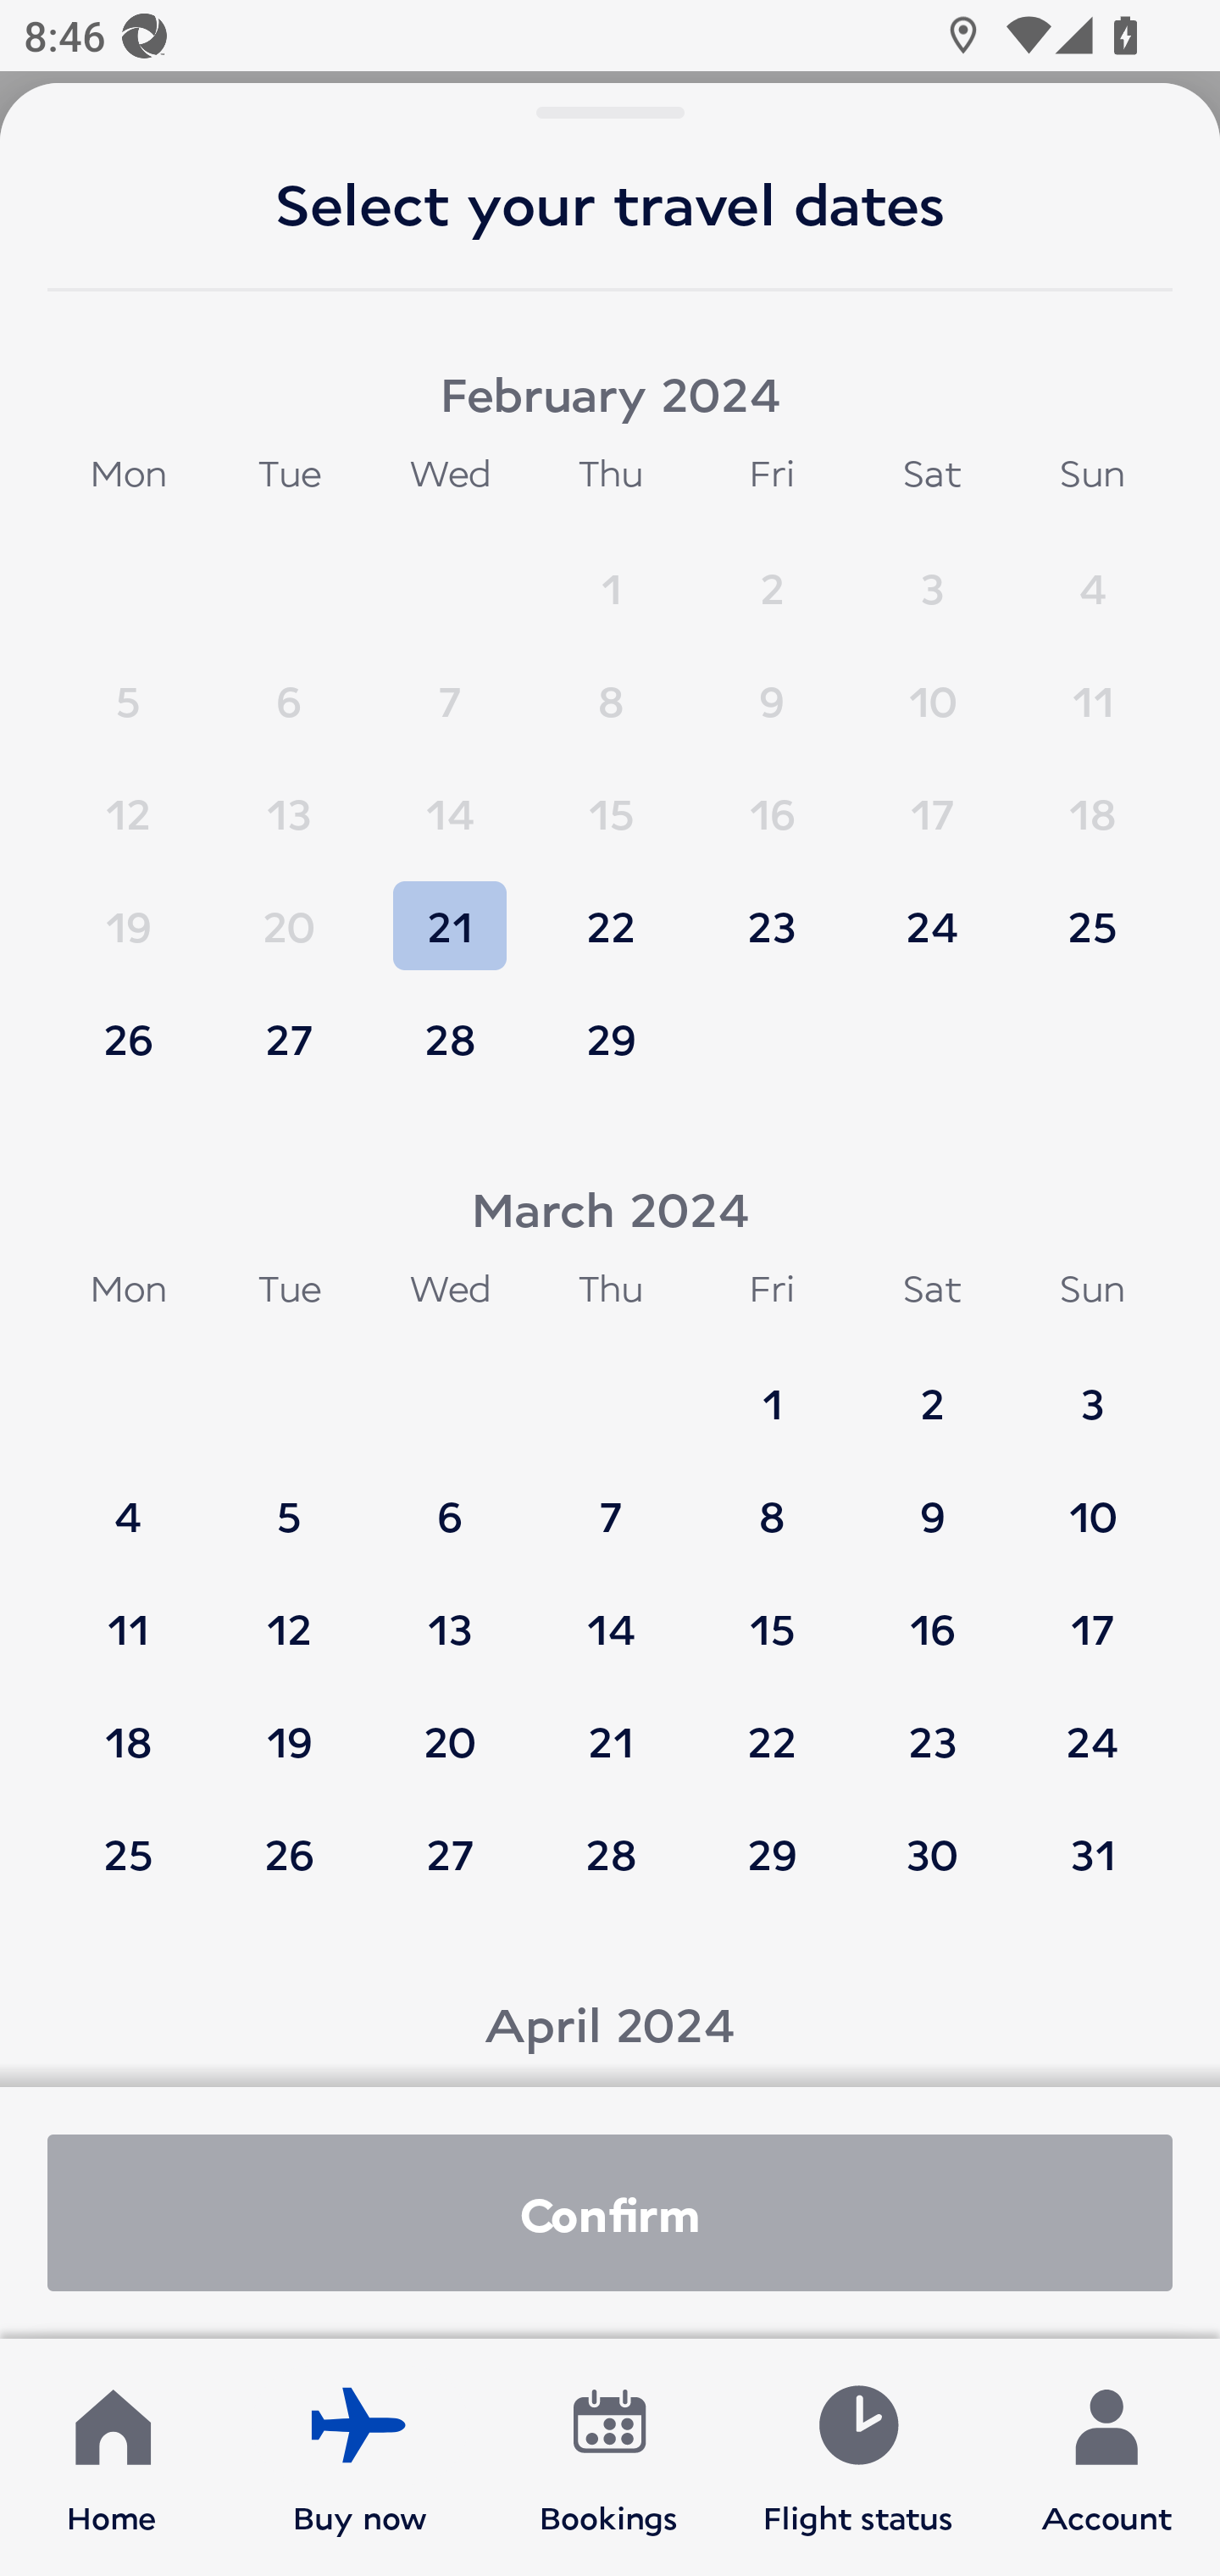 This screenshot has width=1220, height=2576. Describe the element at coordinates (772, 912) in the screenshot. I see `23` at that location.